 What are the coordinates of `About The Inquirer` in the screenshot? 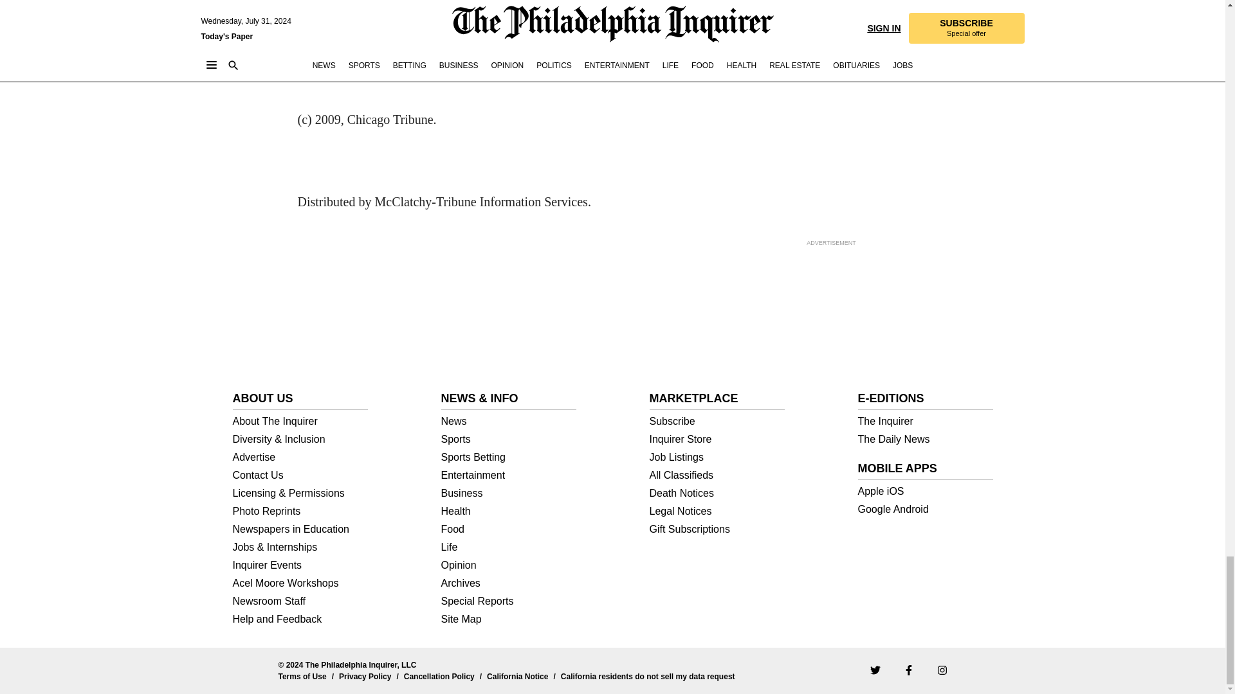 It's located at (300, 422).